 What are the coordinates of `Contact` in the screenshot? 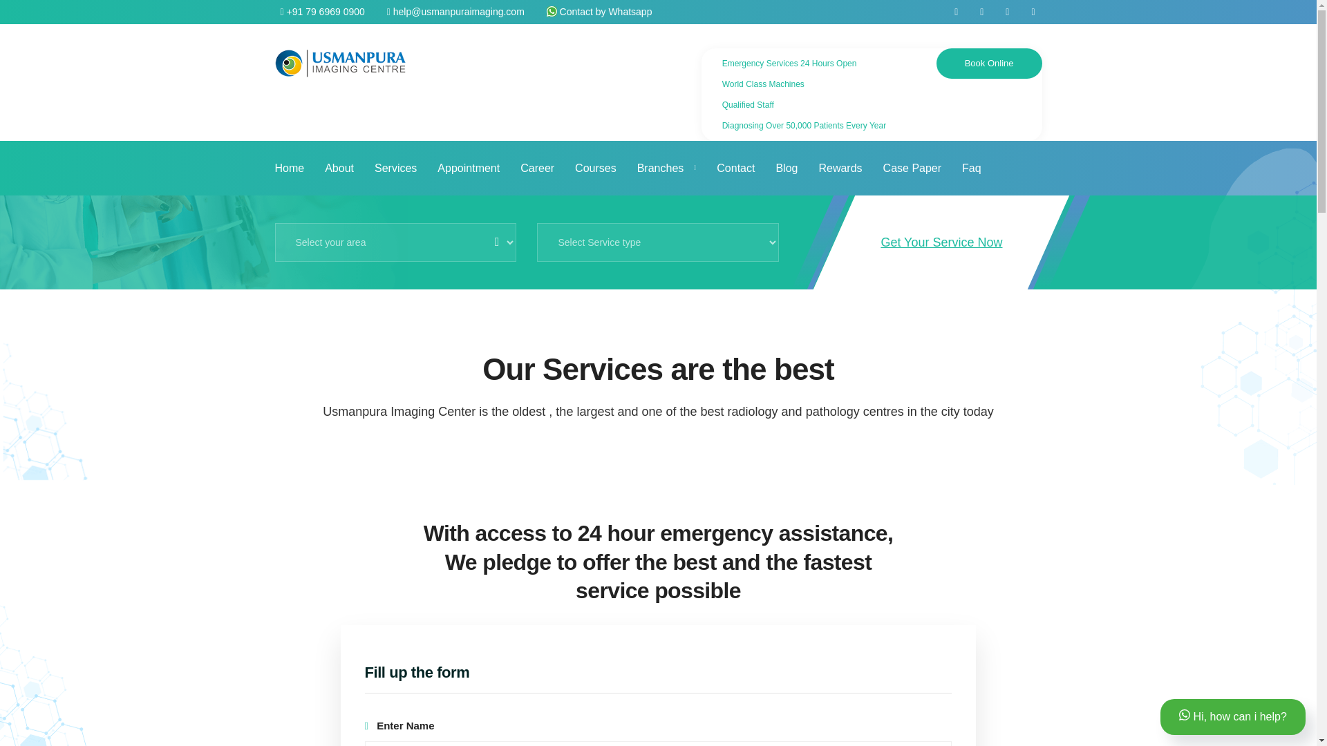 It's located at (735, 168).